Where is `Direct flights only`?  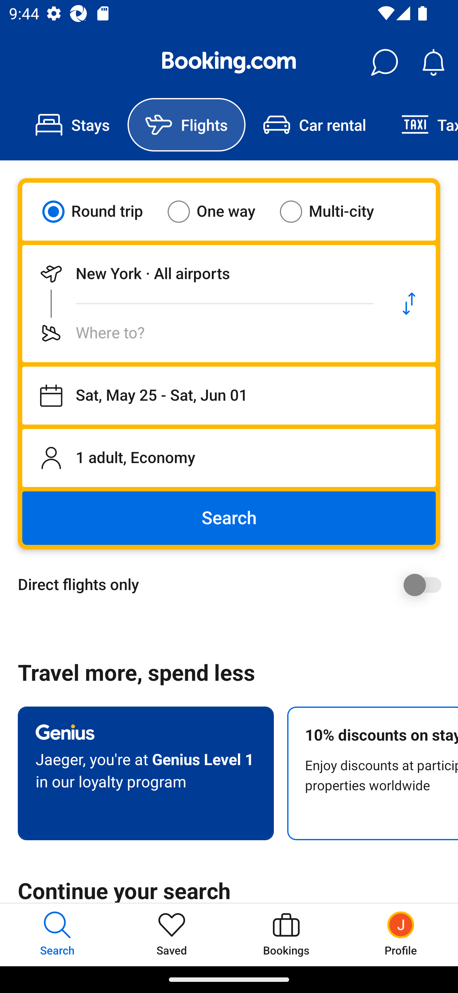
Direct flights only is located at coordinates (233, 585).